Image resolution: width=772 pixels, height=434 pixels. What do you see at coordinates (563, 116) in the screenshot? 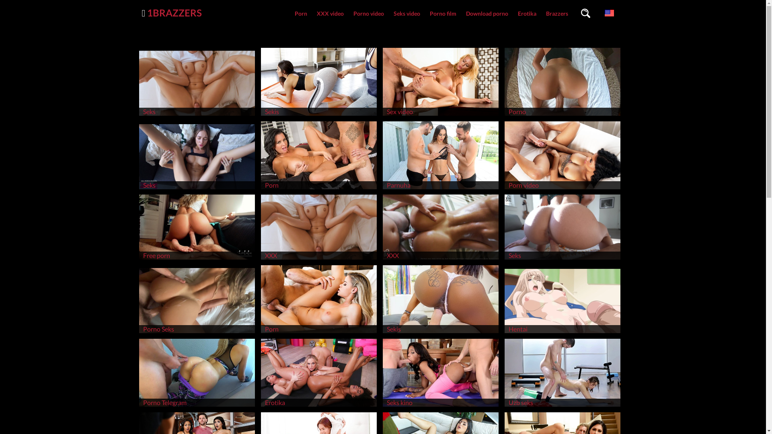
I see `Porno` at bounding box center [563, 116].